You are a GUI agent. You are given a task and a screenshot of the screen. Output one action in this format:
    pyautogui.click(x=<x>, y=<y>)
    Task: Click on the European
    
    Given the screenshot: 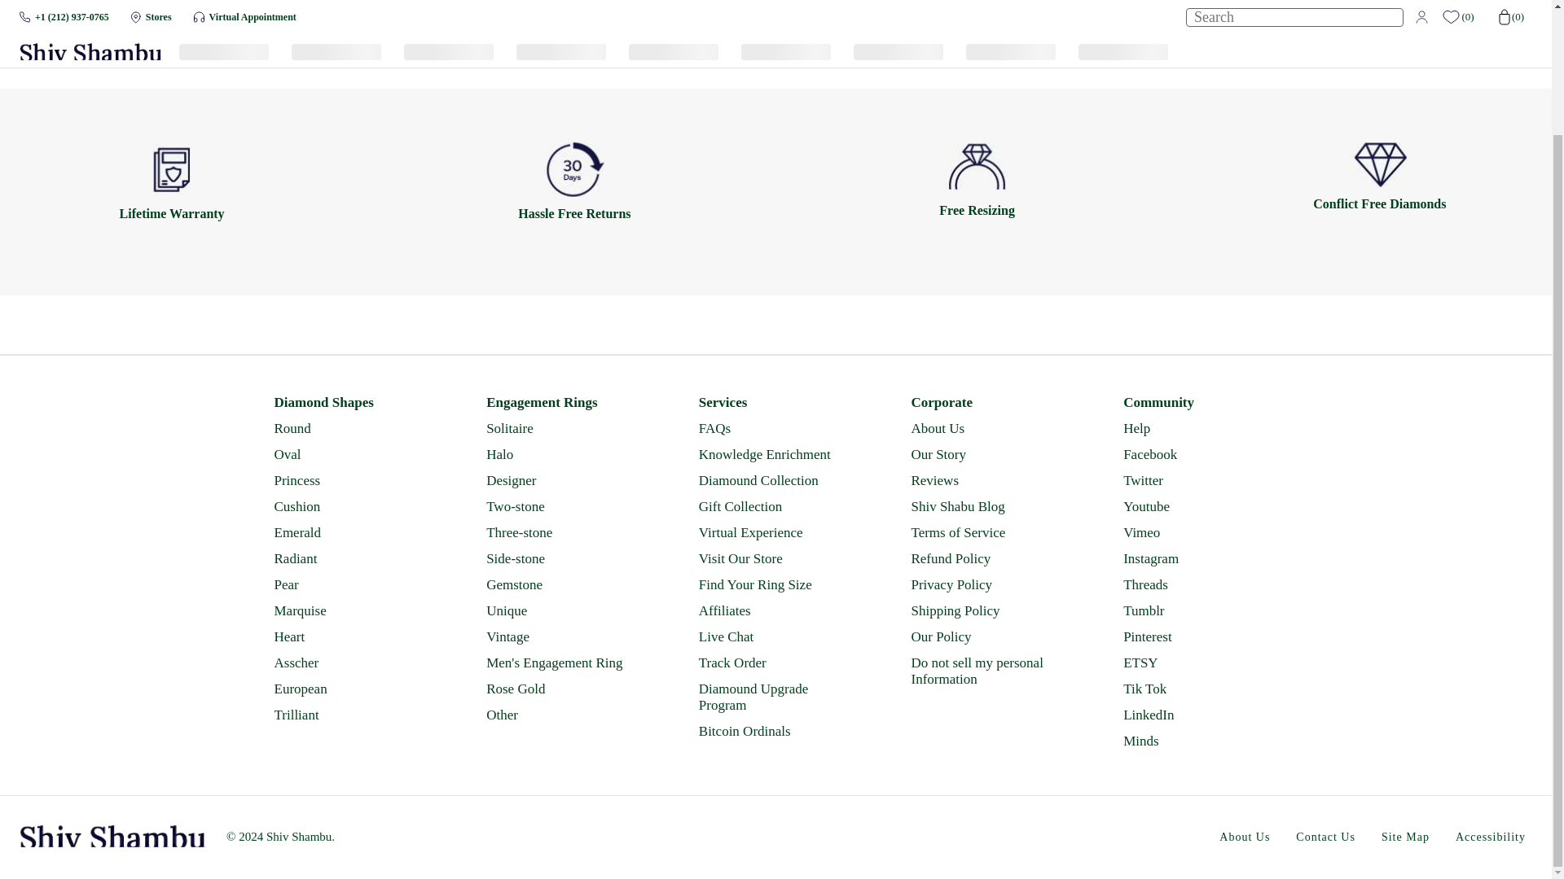 What is the action you would take?
    pyautogui.click(x=349, y=689)
    